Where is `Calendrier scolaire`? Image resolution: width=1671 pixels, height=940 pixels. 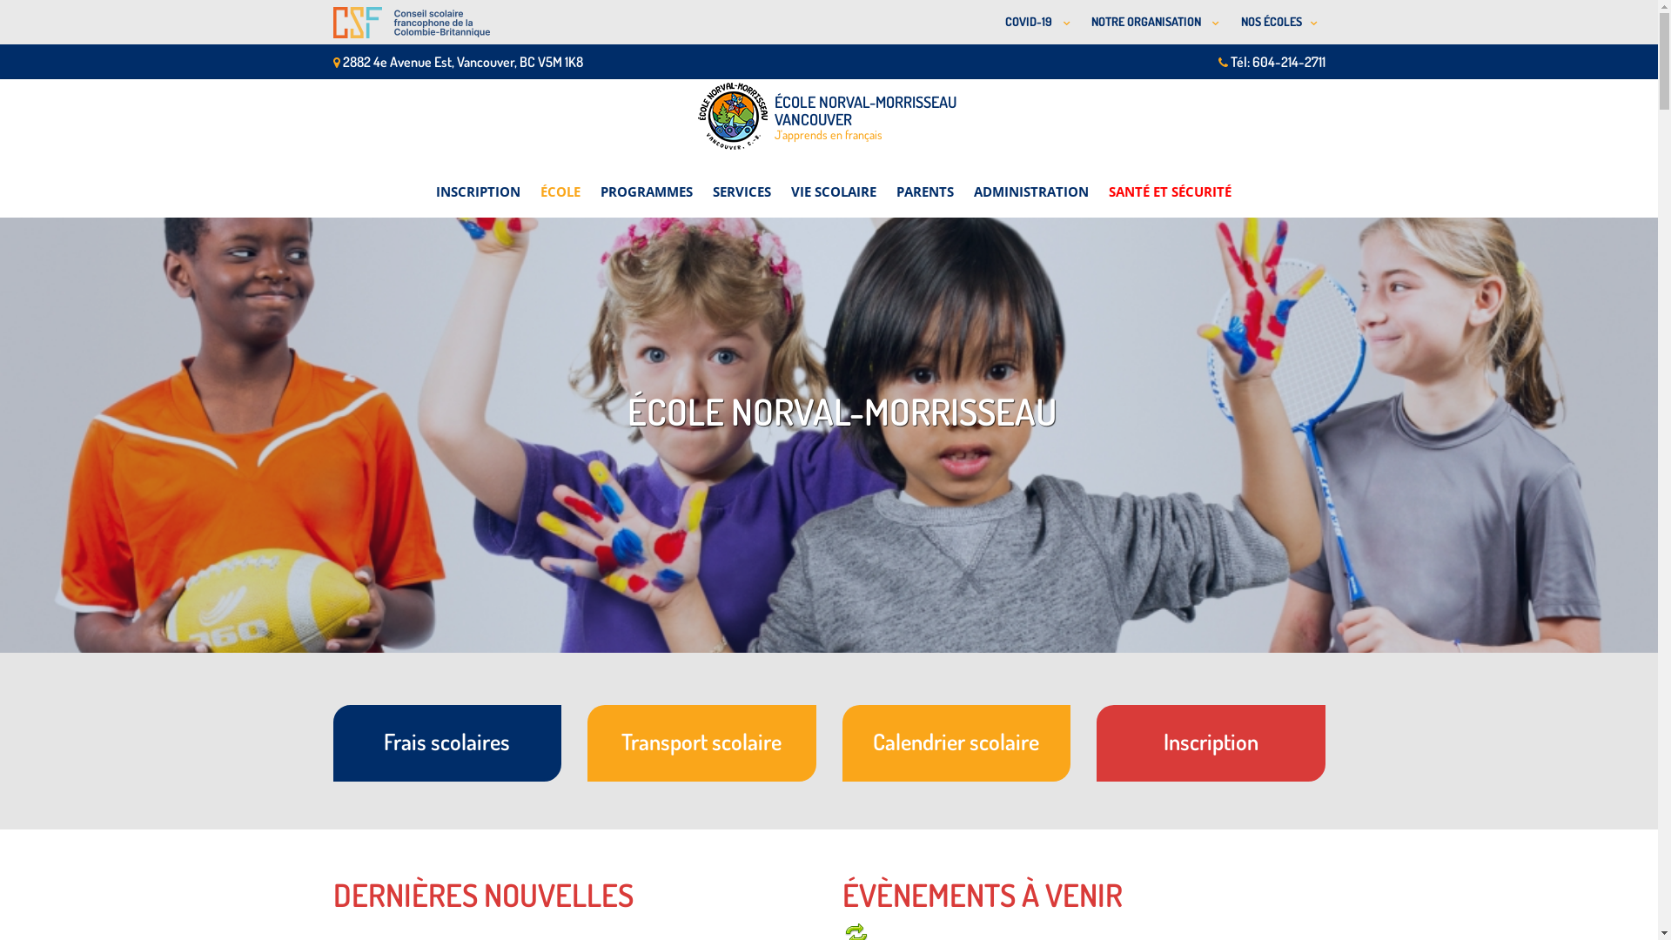
Calendrier scolaire is located at coordinates (957, 743).